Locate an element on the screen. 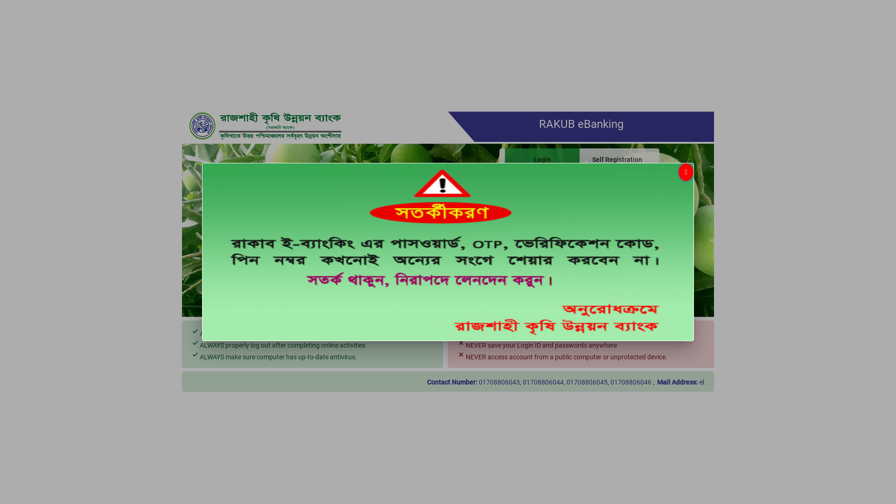 This screenshot has width=896, height=504. Privacy policy is located at coordinates (628, 294).